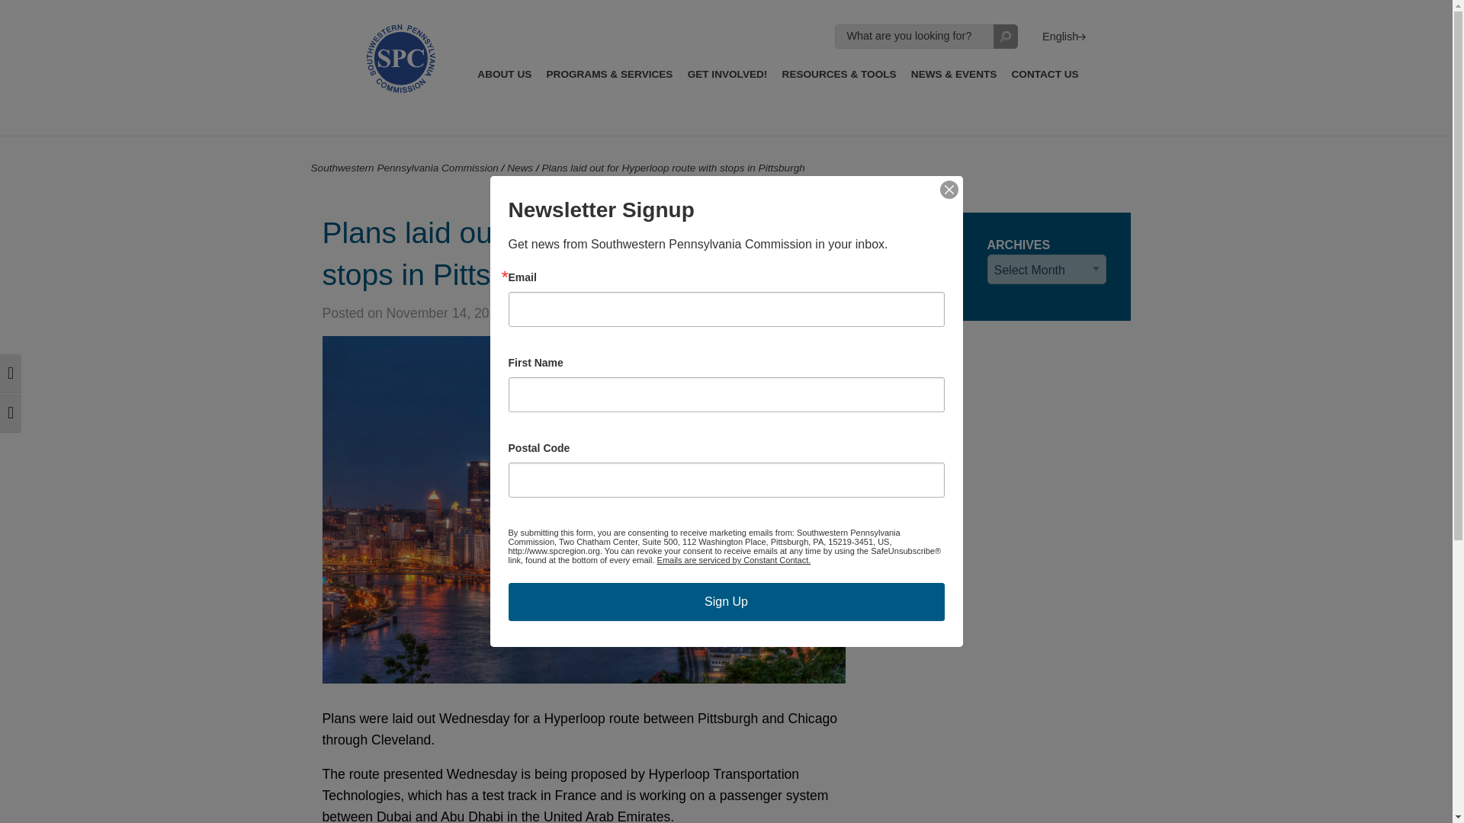 Image resolution: width=1464 pixels, height=823 pixels. I want to click on Close, so click(949, 189).